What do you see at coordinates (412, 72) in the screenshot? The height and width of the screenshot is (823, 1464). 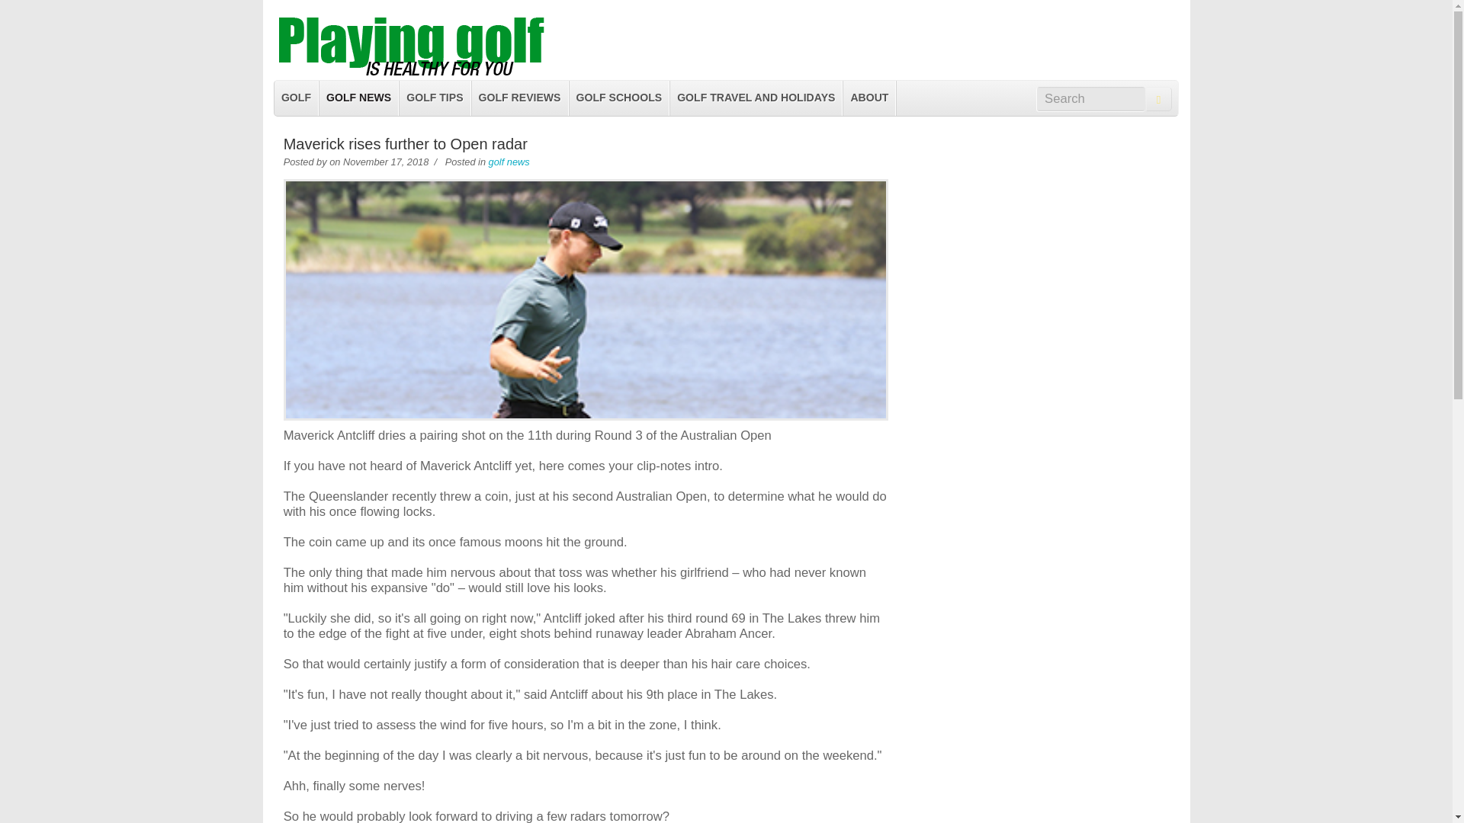 I see `Golf News and Tips` at bounding box center [412, 72].